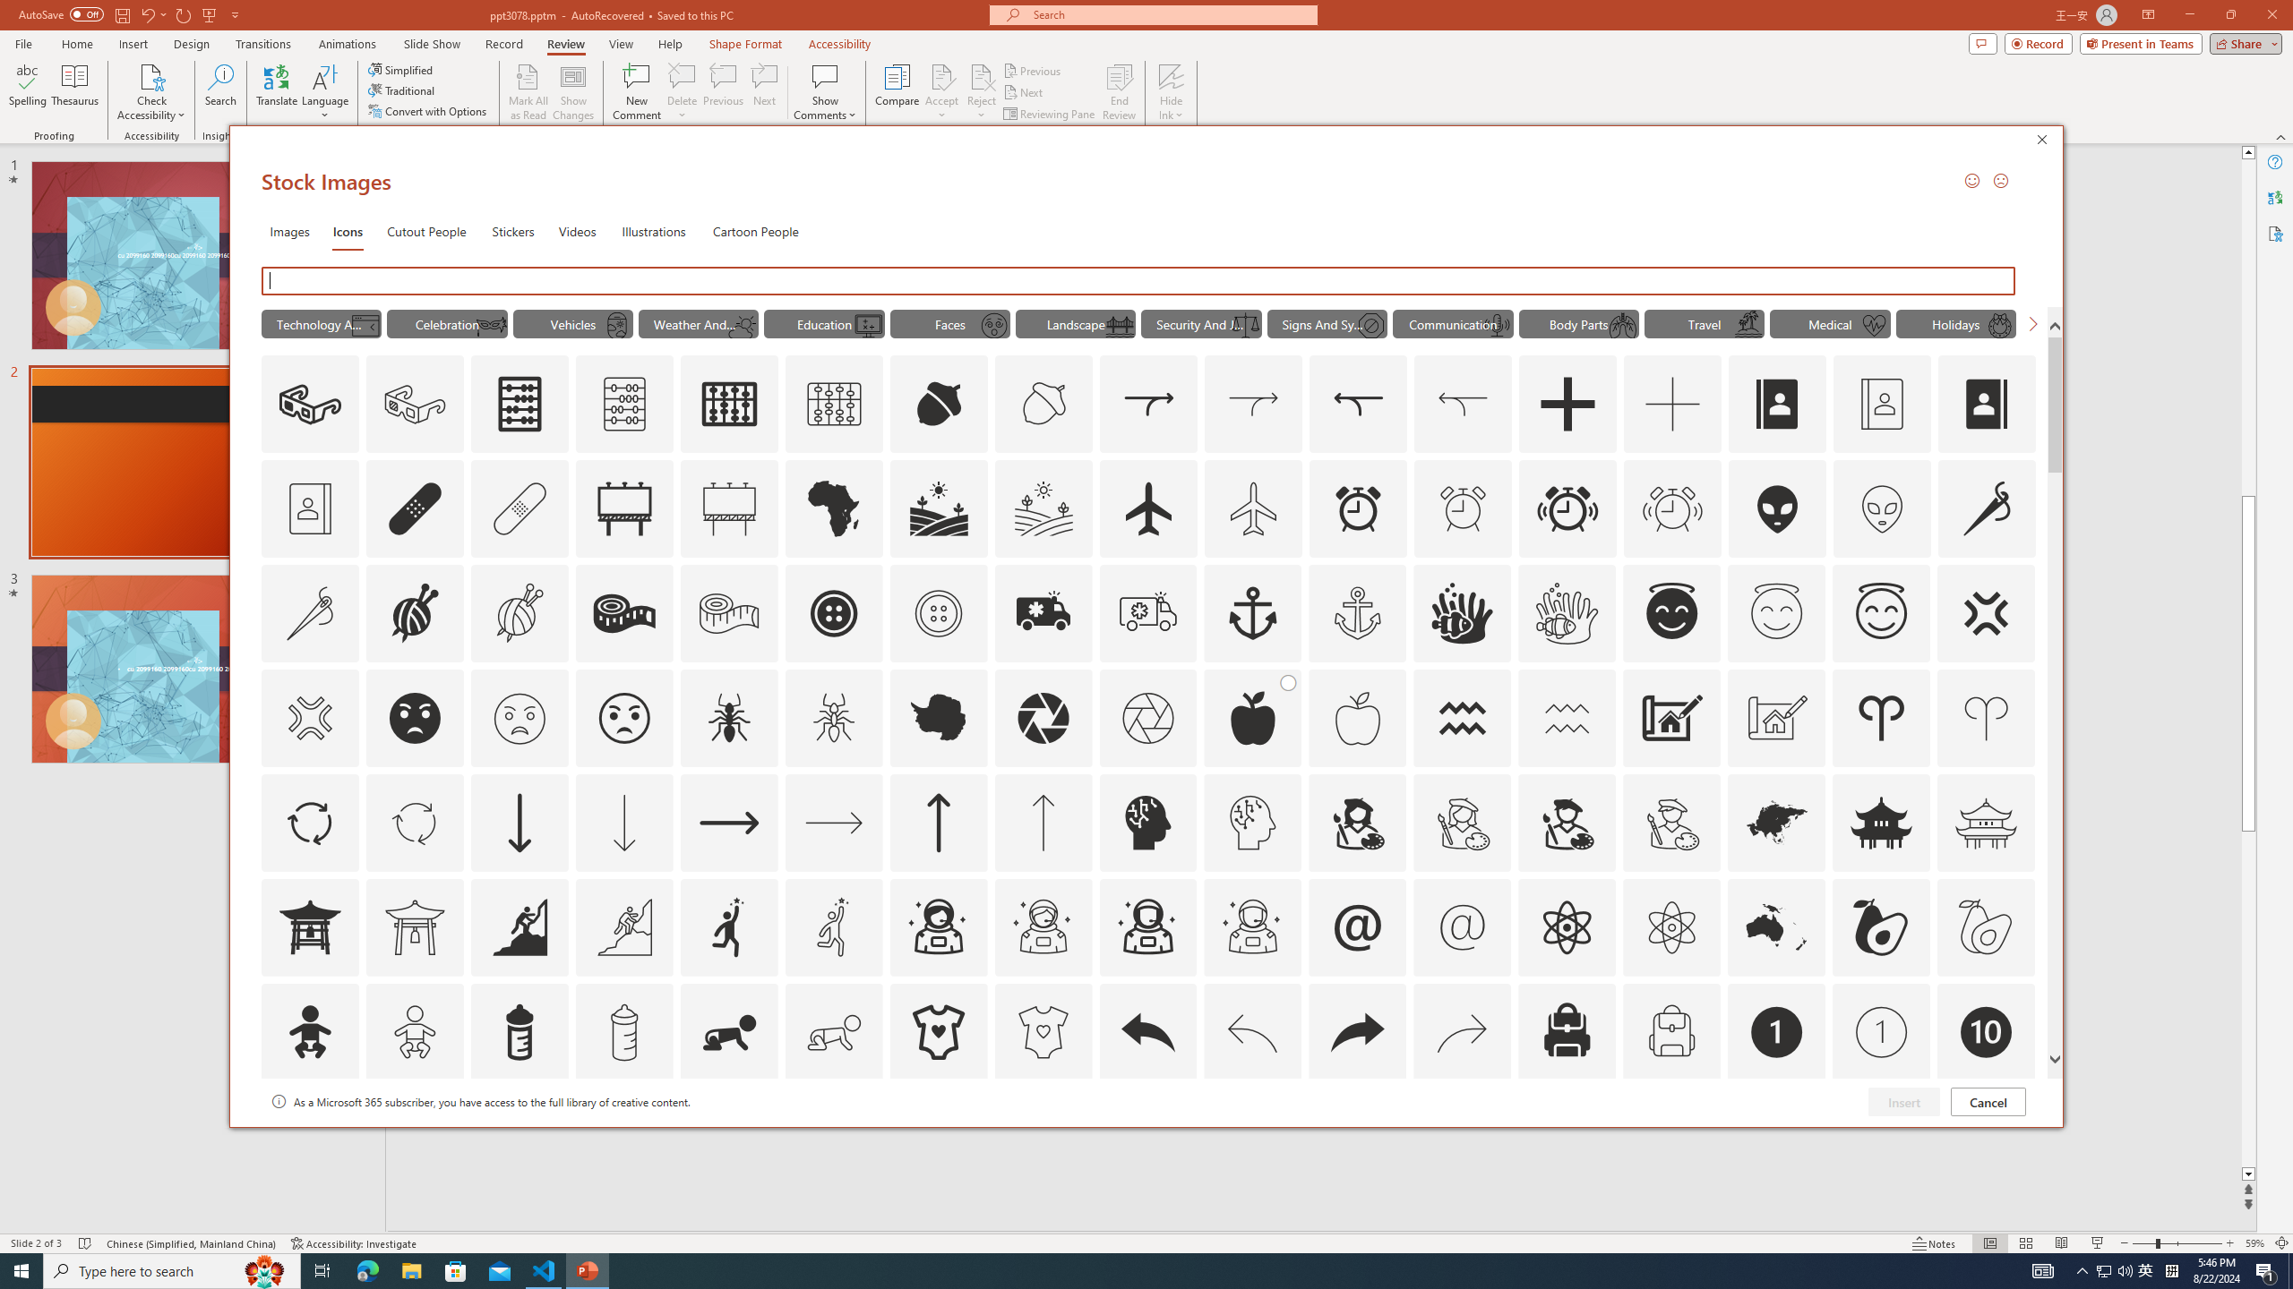  Describe the element at coordinates (1705, 323) in the screenshot. I see `"Travel" Icons.` at that location.